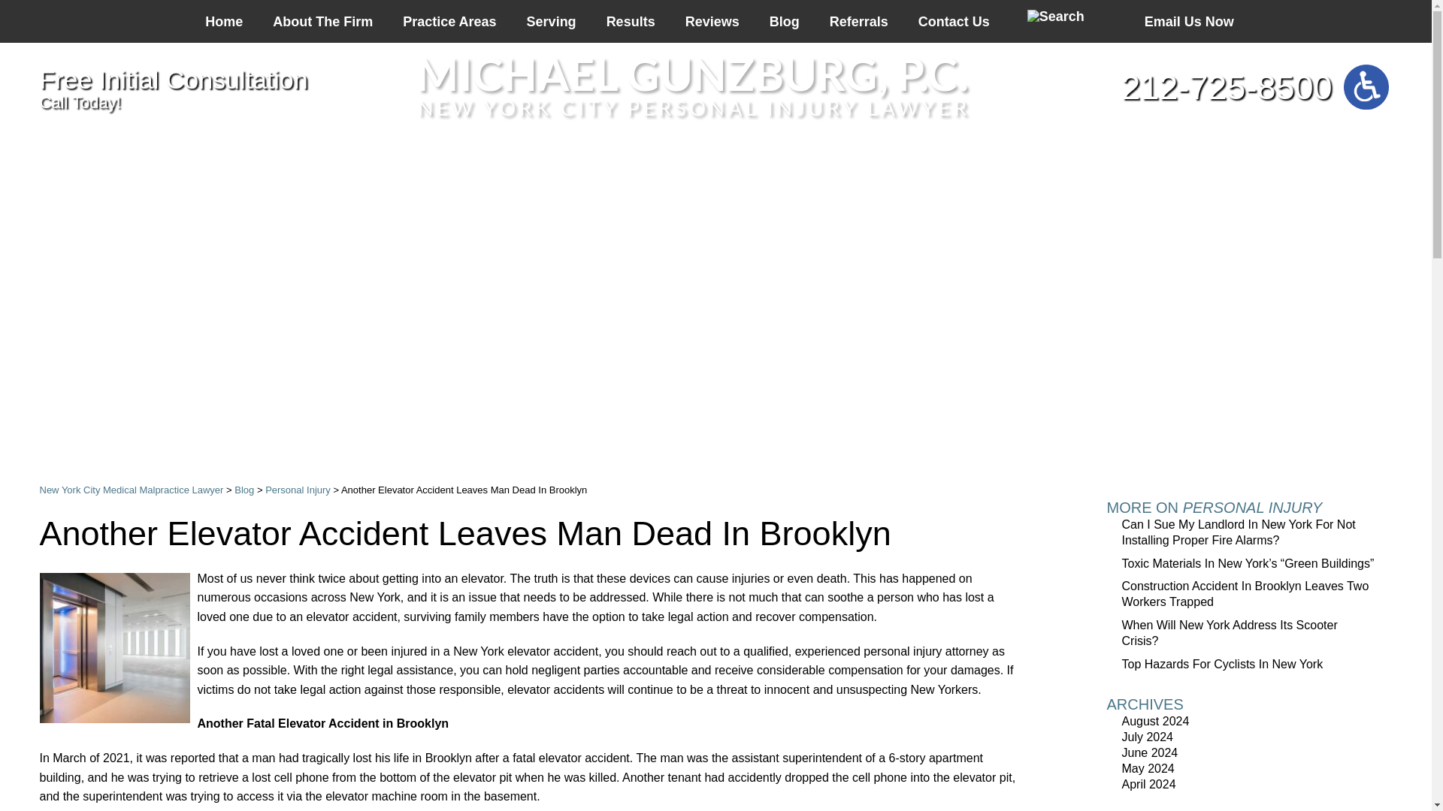 The height and width of the screenshot is (811, 1443). I want to click on Practice Areas, so click(449, 21).